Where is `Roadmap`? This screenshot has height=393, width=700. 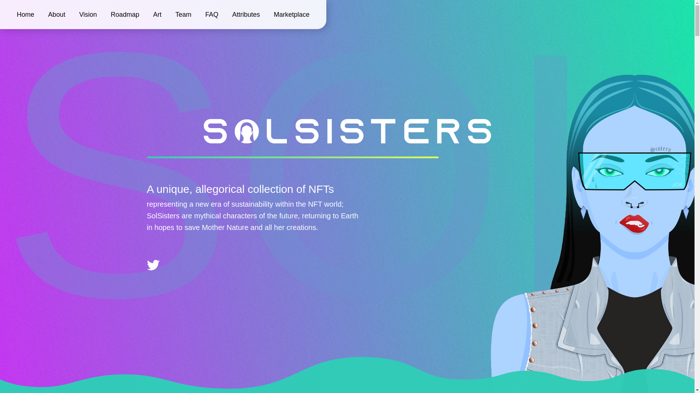
Roadmap is located at coordinates (125, 15).